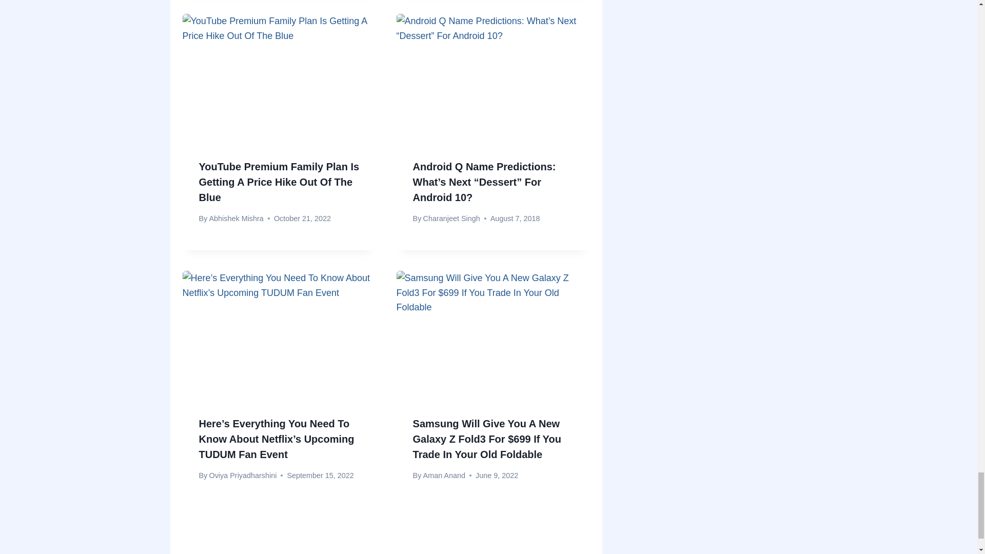  I want to click on Follow Yetnesh Dubey on X formerly Twitter, so click(231, 168).